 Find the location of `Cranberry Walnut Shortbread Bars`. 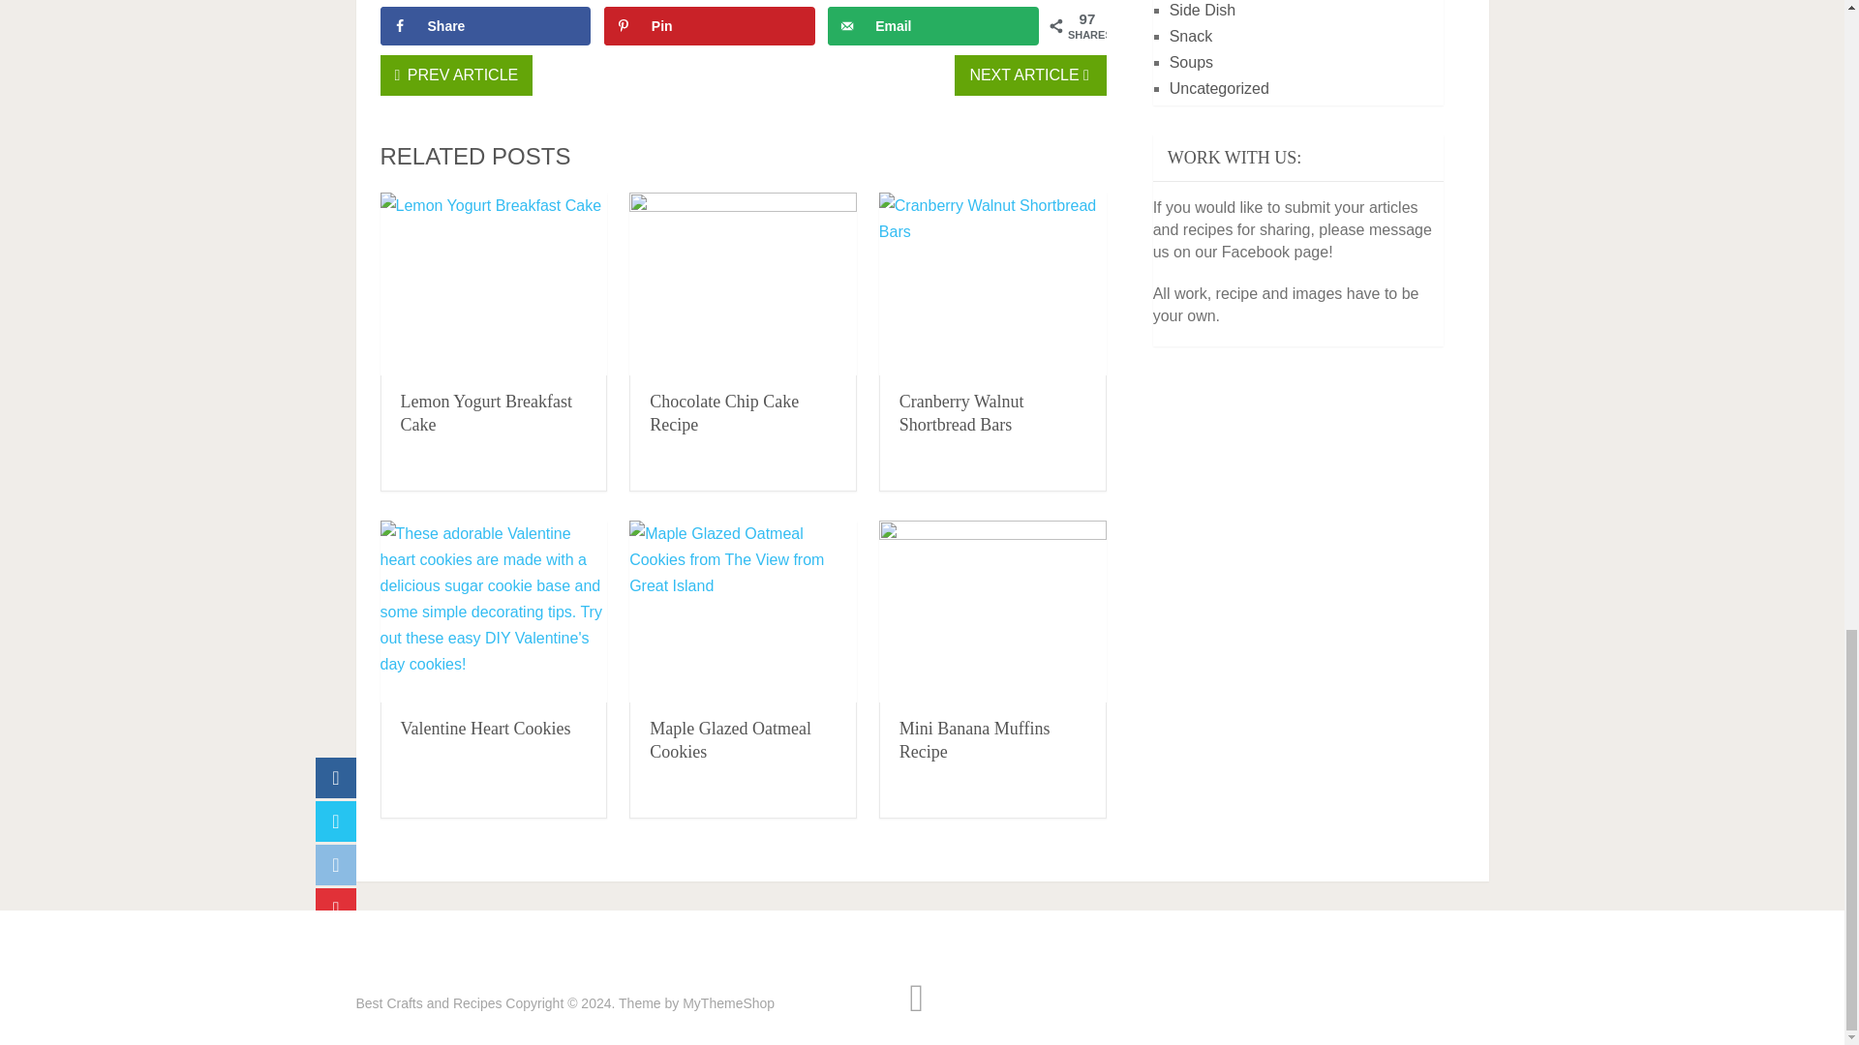

Cranberry Walnut Shortbread Bars is located at coordinates (961, 413).